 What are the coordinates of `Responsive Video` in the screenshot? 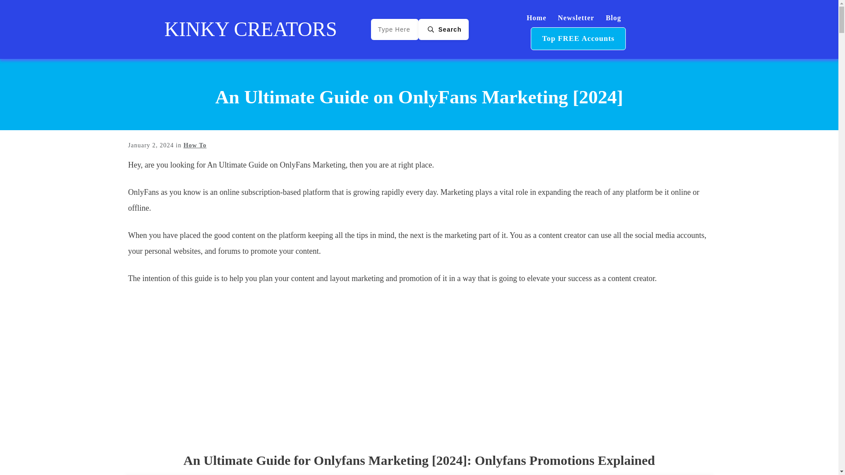 It's located at (419, 369).